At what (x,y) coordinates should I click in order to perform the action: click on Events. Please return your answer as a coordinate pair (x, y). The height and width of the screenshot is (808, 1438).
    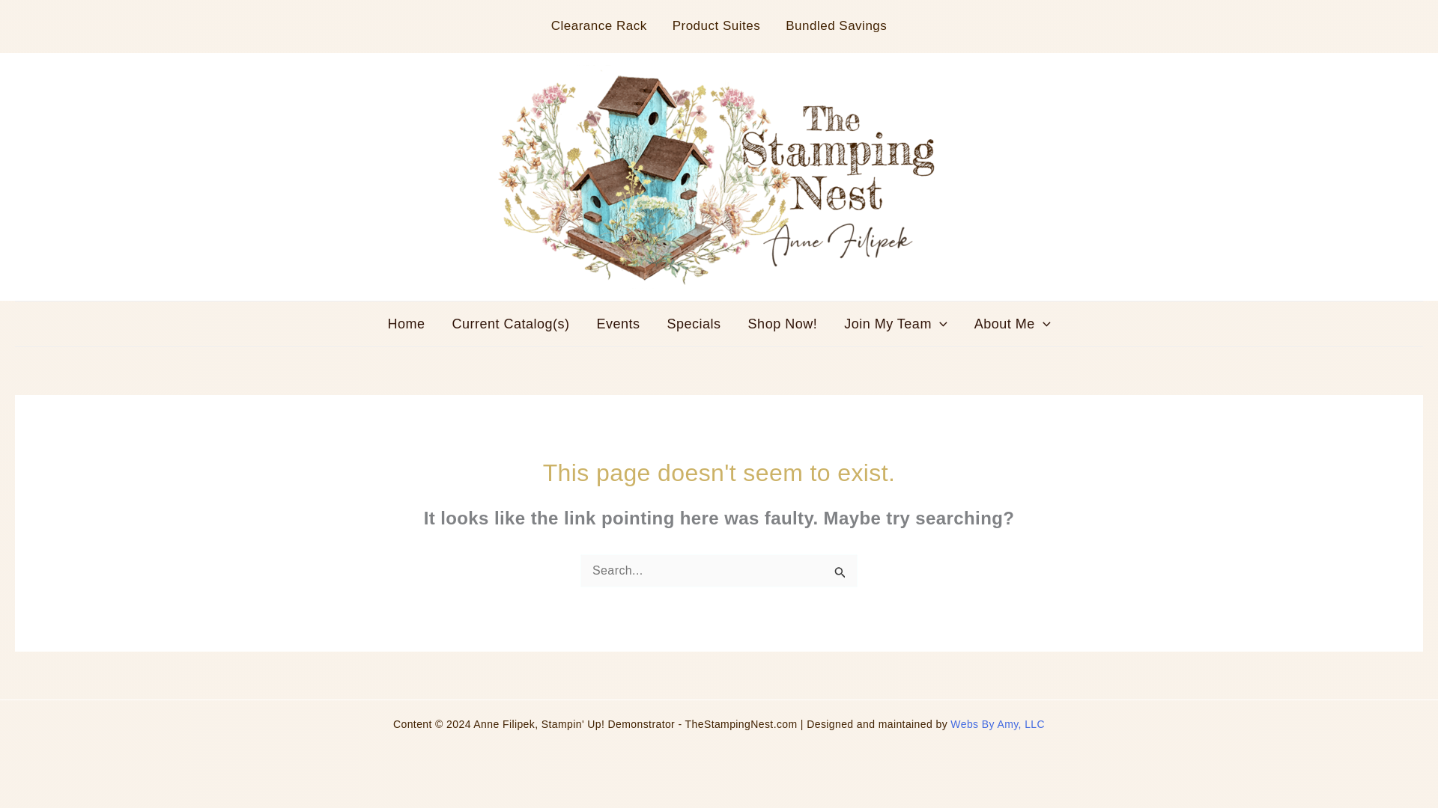
    Looking at the image, I should click on (619, 323).